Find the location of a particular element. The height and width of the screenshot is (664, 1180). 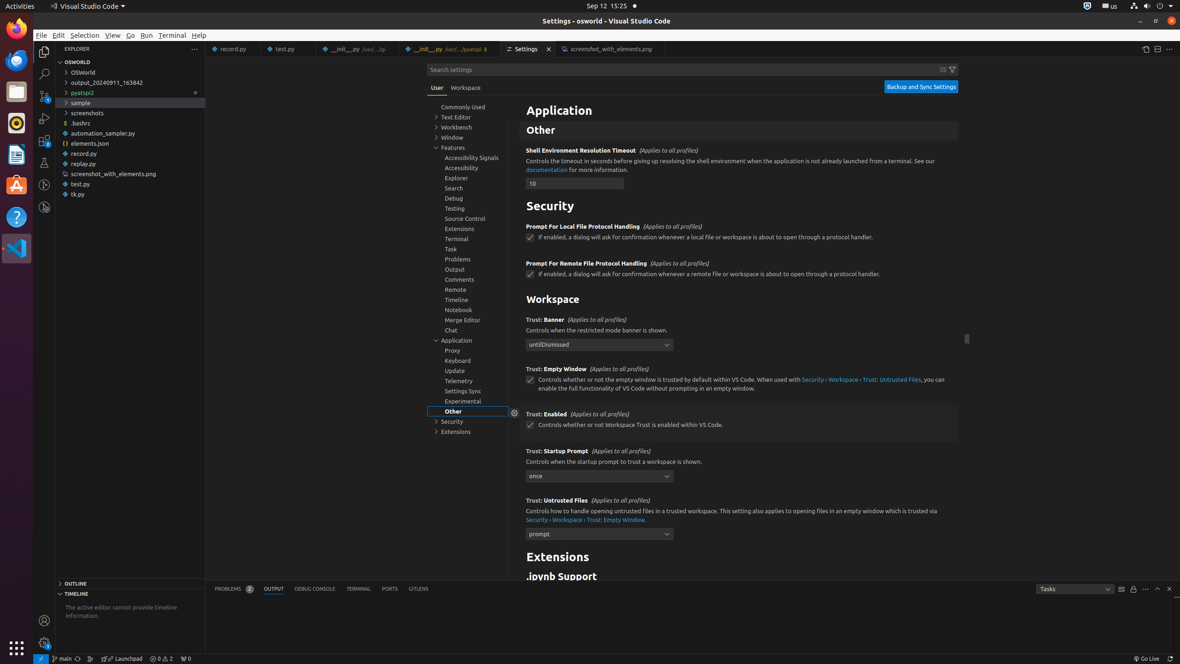

Extensions, group is located at coordinates (468, 432).